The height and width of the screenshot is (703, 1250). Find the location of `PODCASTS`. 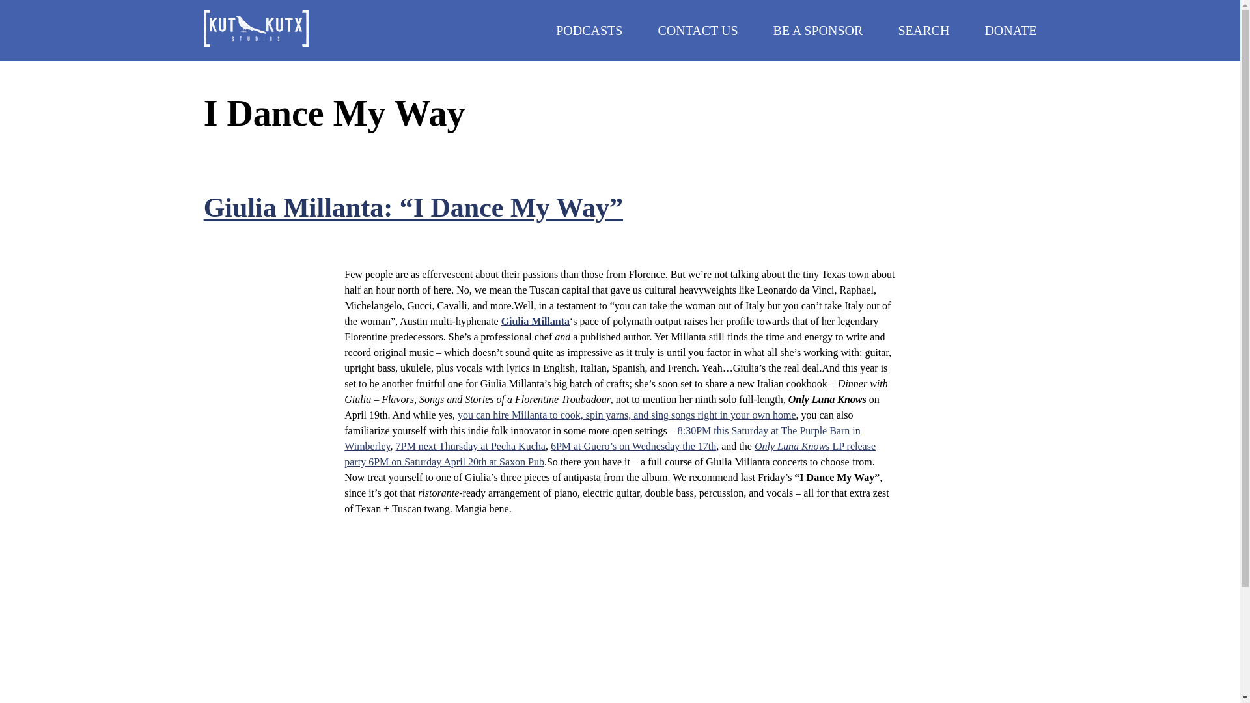

PODCASTS is located at coordinates (589, 30).